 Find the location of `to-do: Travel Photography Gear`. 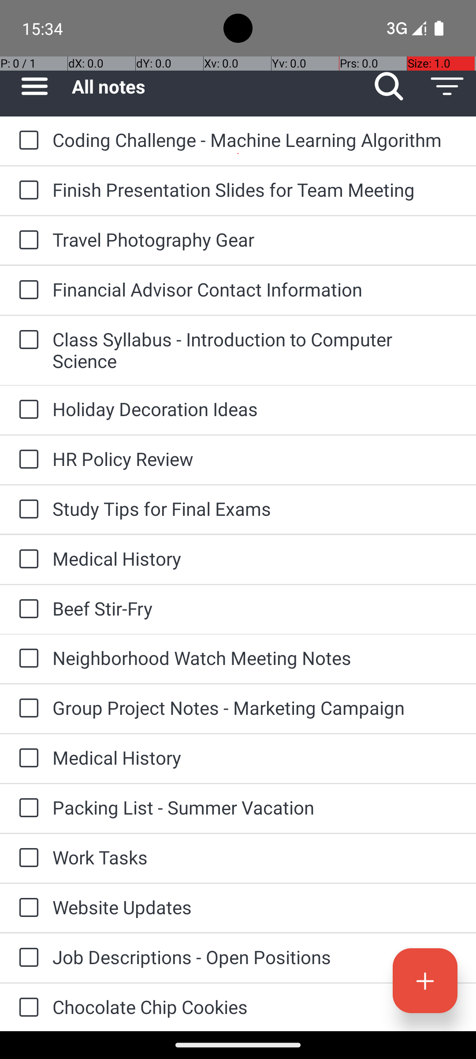

to-do: Travel Photography Gear is located at coordinates (26, 240).